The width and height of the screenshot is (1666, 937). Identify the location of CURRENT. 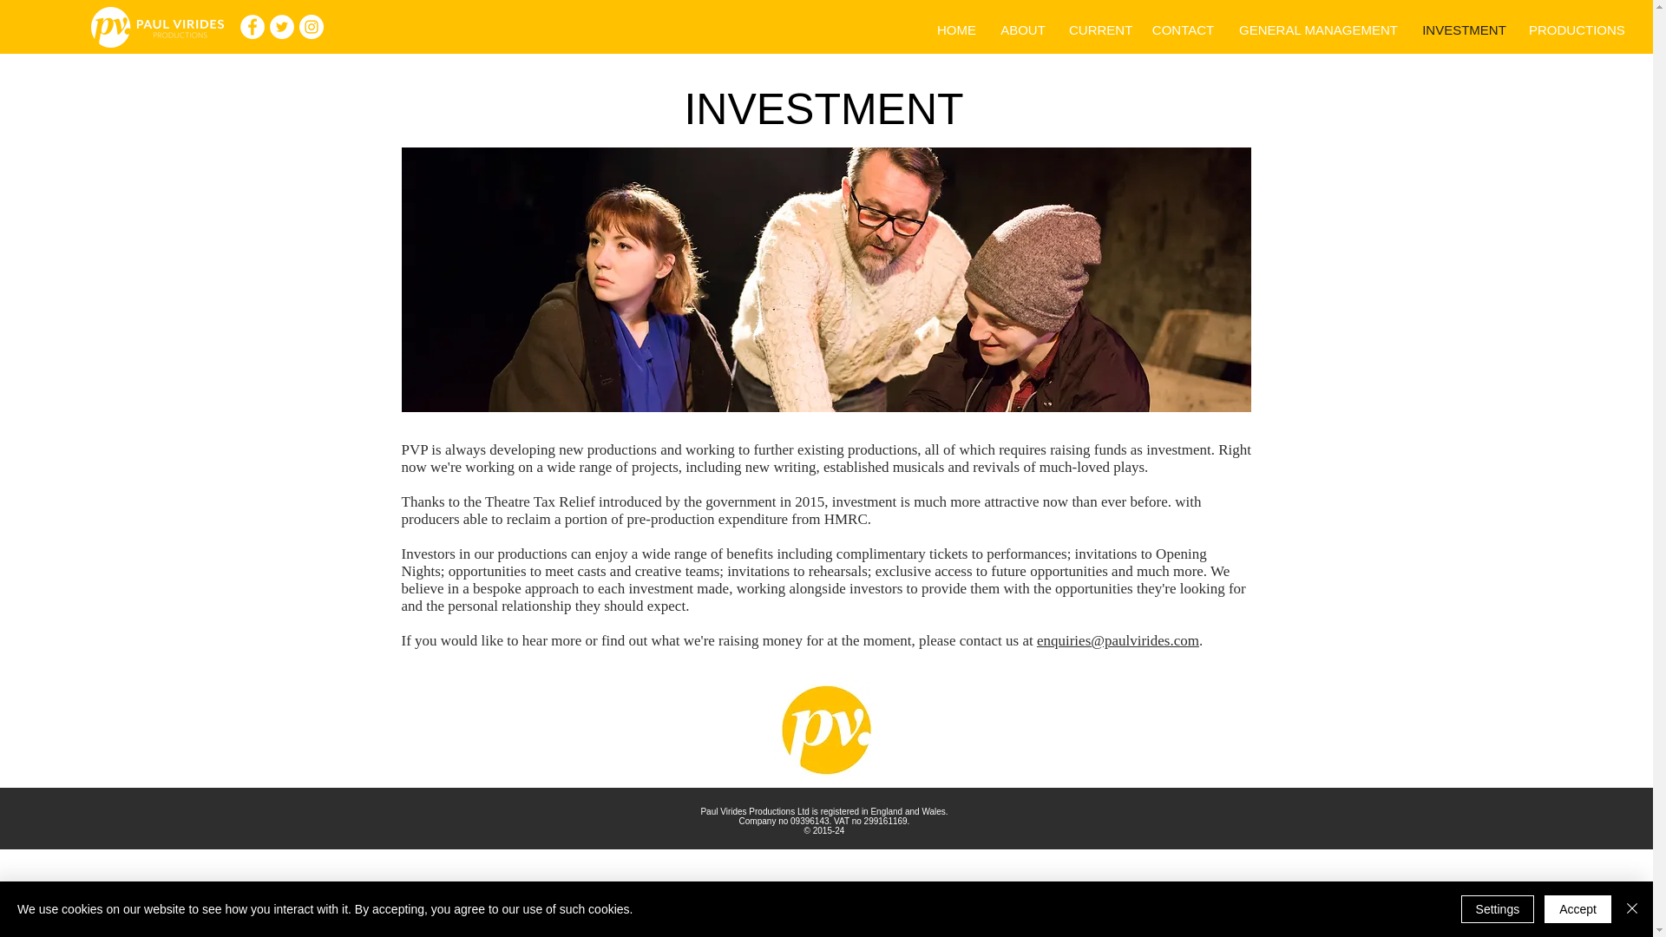
(1099, 29).